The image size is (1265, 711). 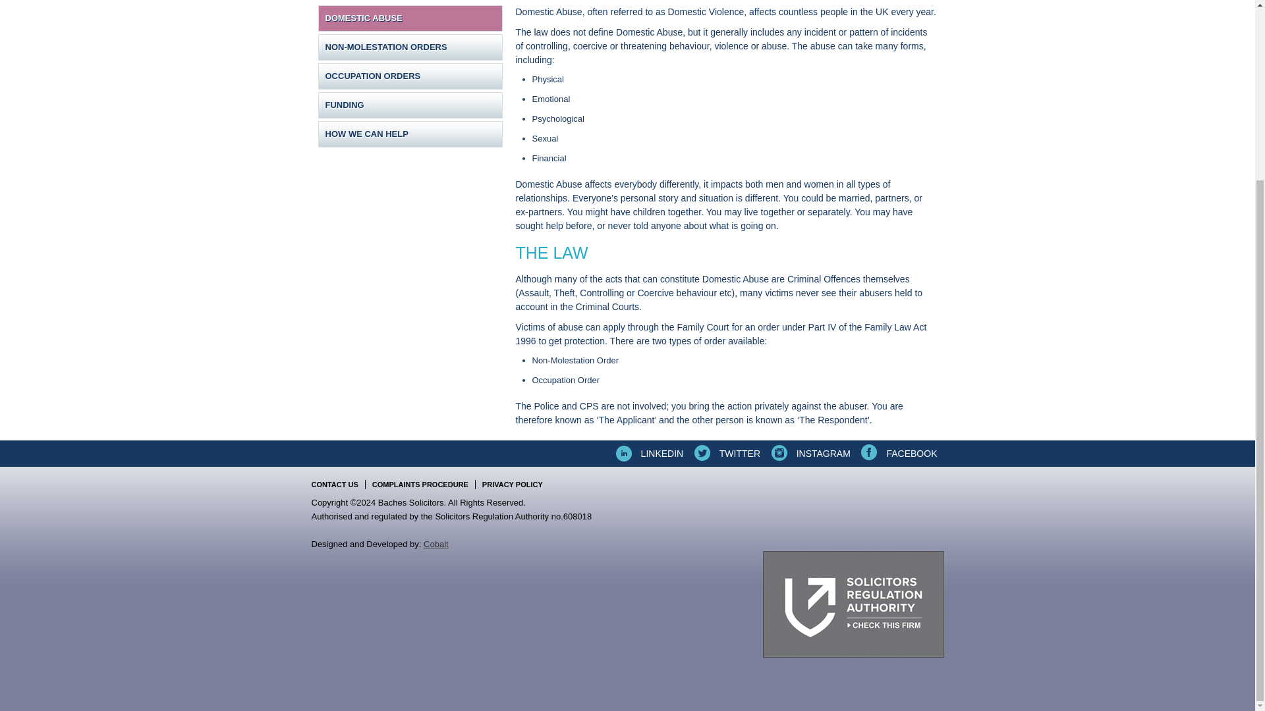 I want to click on CONTACT US, so click(x=337, y=485).